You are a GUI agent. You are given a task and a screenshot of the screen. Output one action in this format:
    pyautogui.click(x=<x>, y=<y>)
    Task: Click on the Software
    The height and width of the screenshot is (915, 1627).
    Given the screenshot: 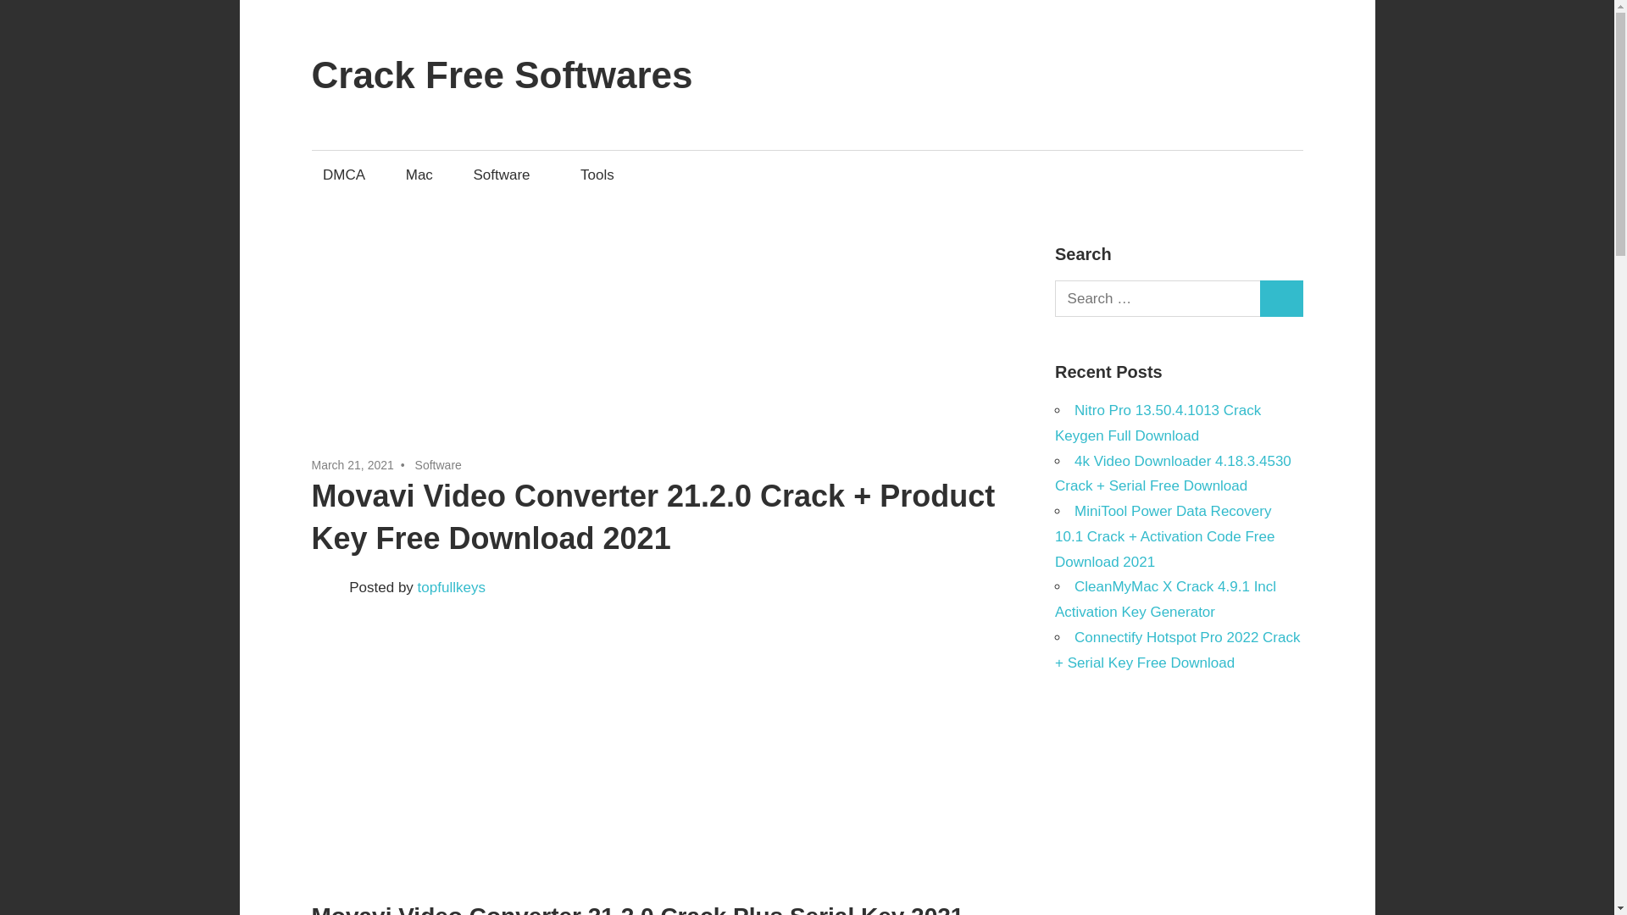 What is the action you would take?
    pyautogui.click(x=507, y=175)
    